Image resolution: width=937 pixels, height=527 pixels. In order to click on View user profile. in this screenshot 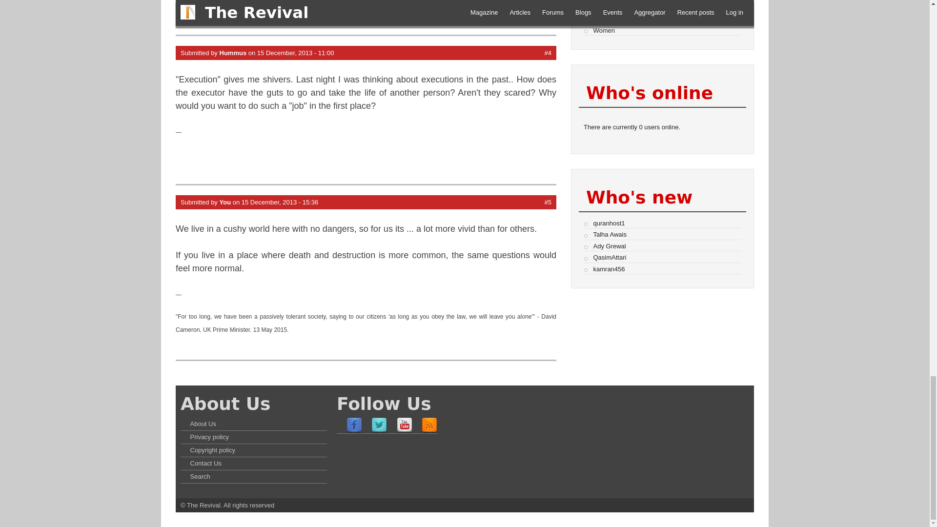, I will do `click(233, 53)`.